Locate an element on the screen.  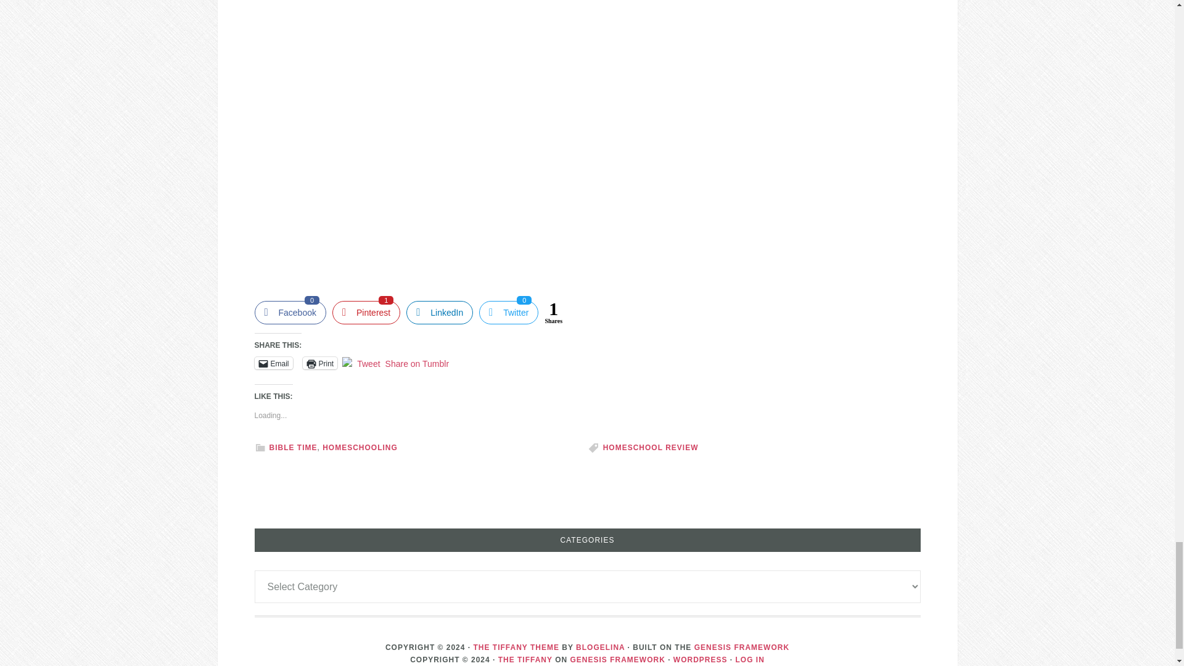
BIBLE TIME is located at coordinates (439, 312).